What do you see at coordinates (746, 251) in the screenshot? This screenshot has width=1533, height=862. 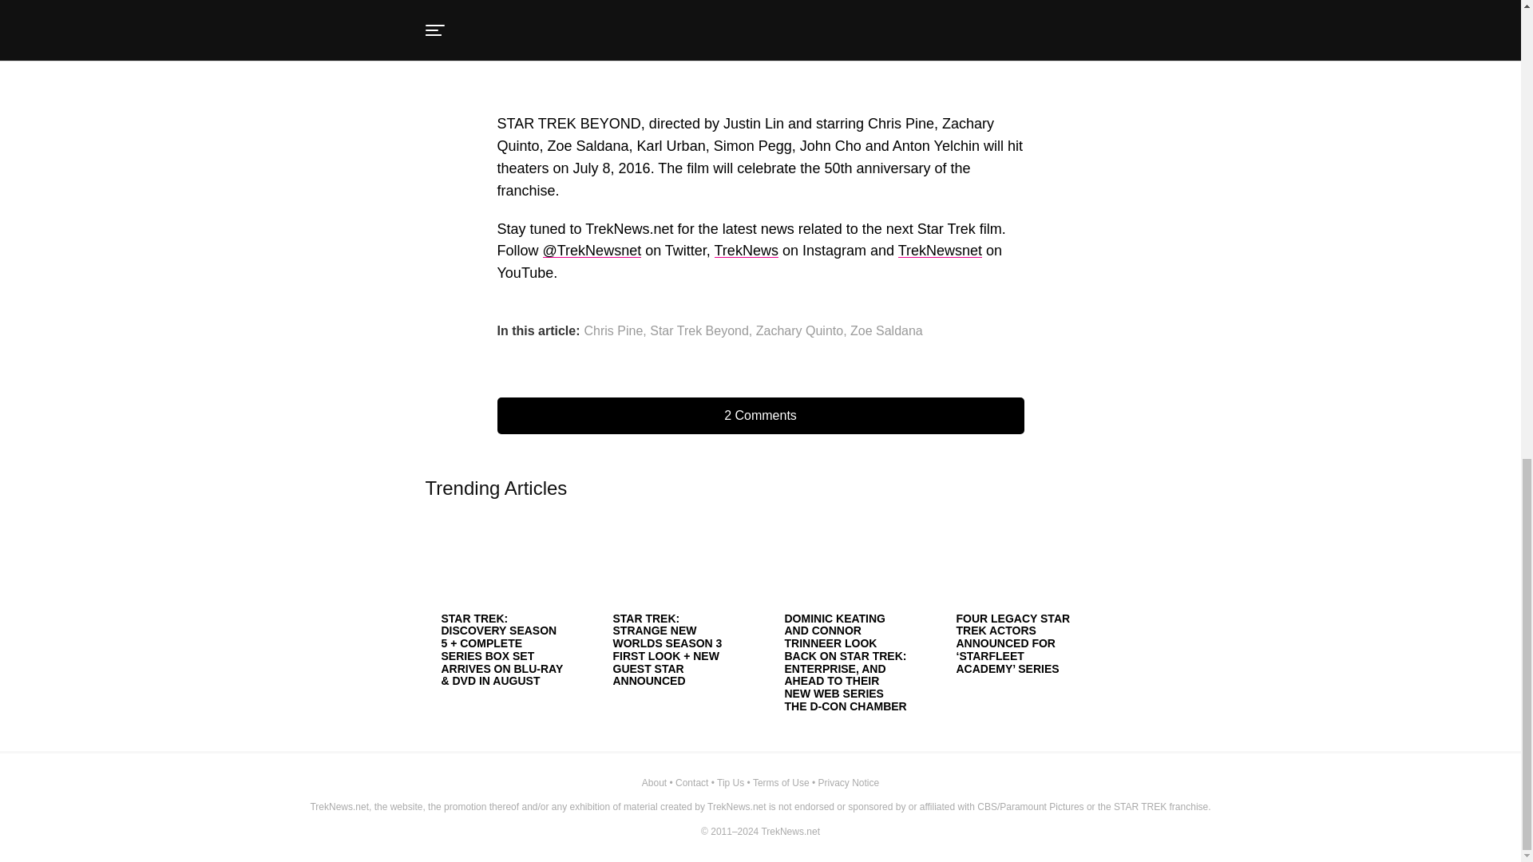 I see `TrekNews` at bounding box center [746, 251].